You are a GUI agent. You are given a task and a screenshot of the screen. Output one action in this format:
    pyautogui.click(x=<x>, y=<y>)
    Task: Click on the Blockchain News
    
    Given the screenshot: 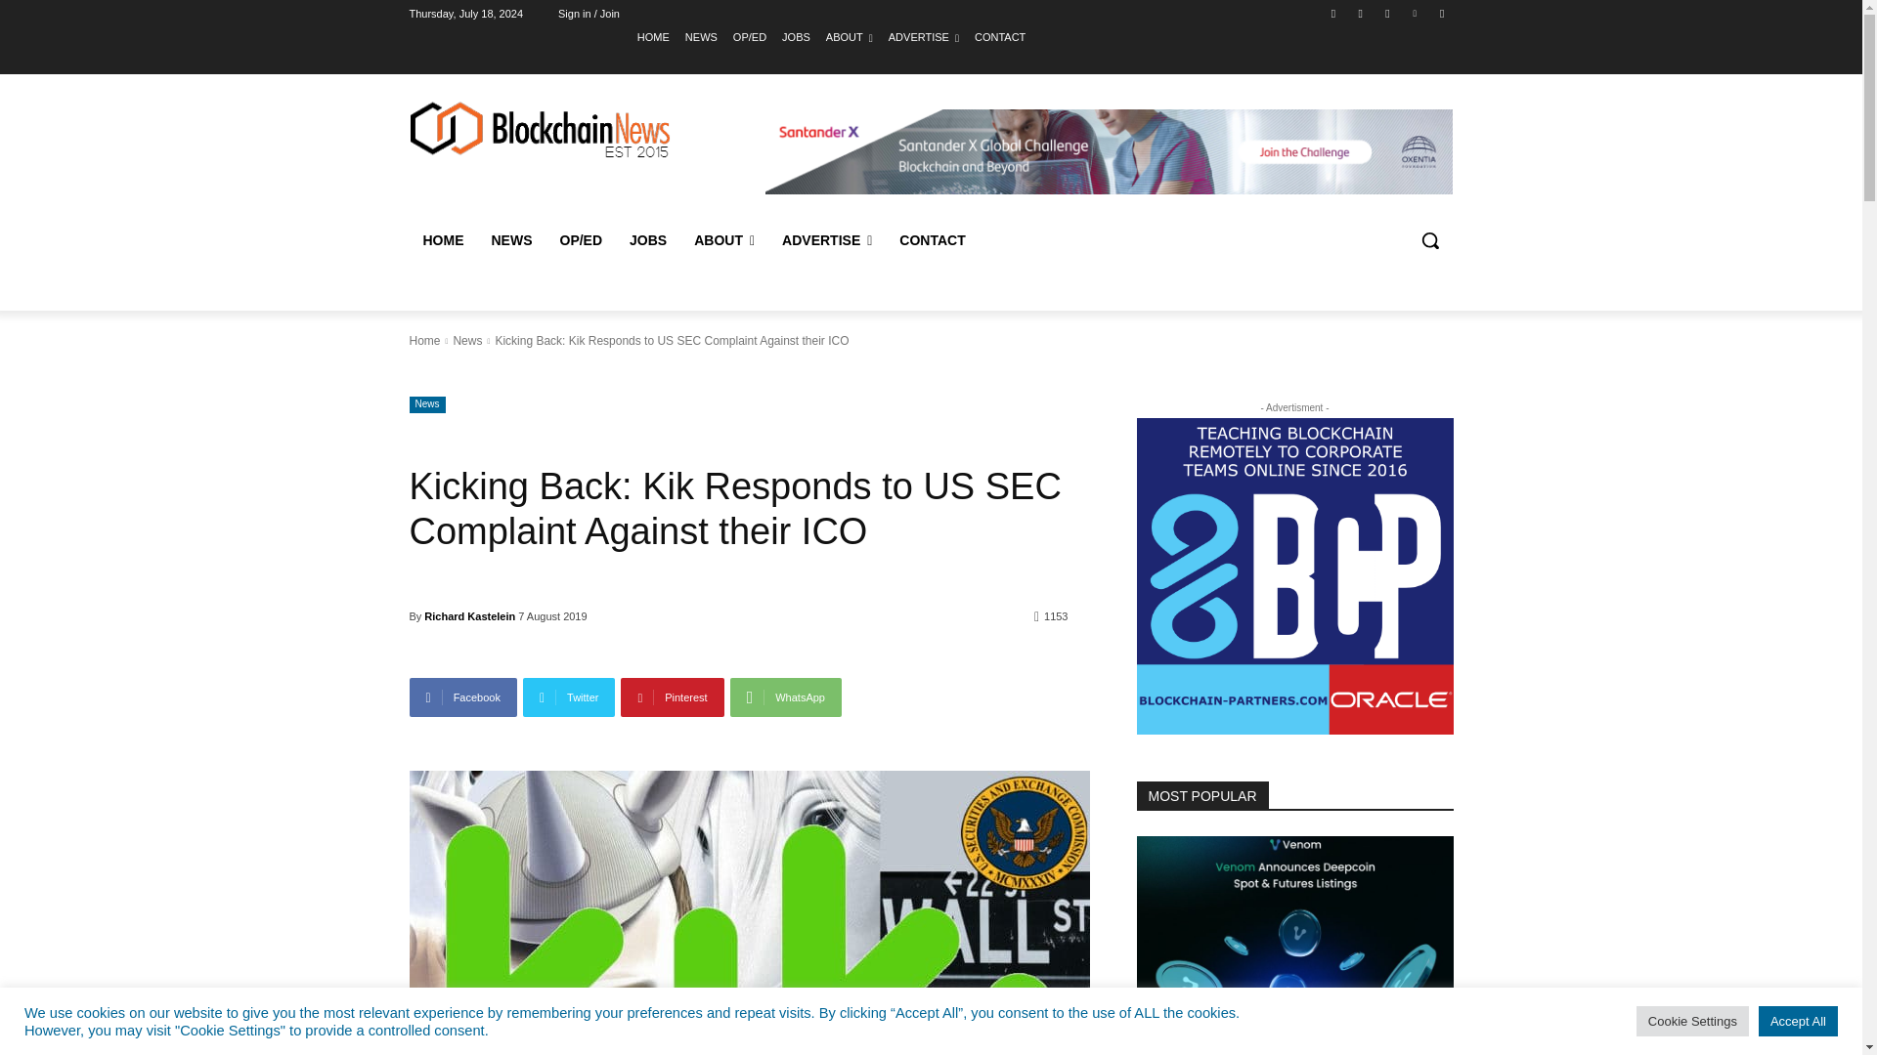 What is the action you would take?
    pyautogui.click(x=510, y=240)
    